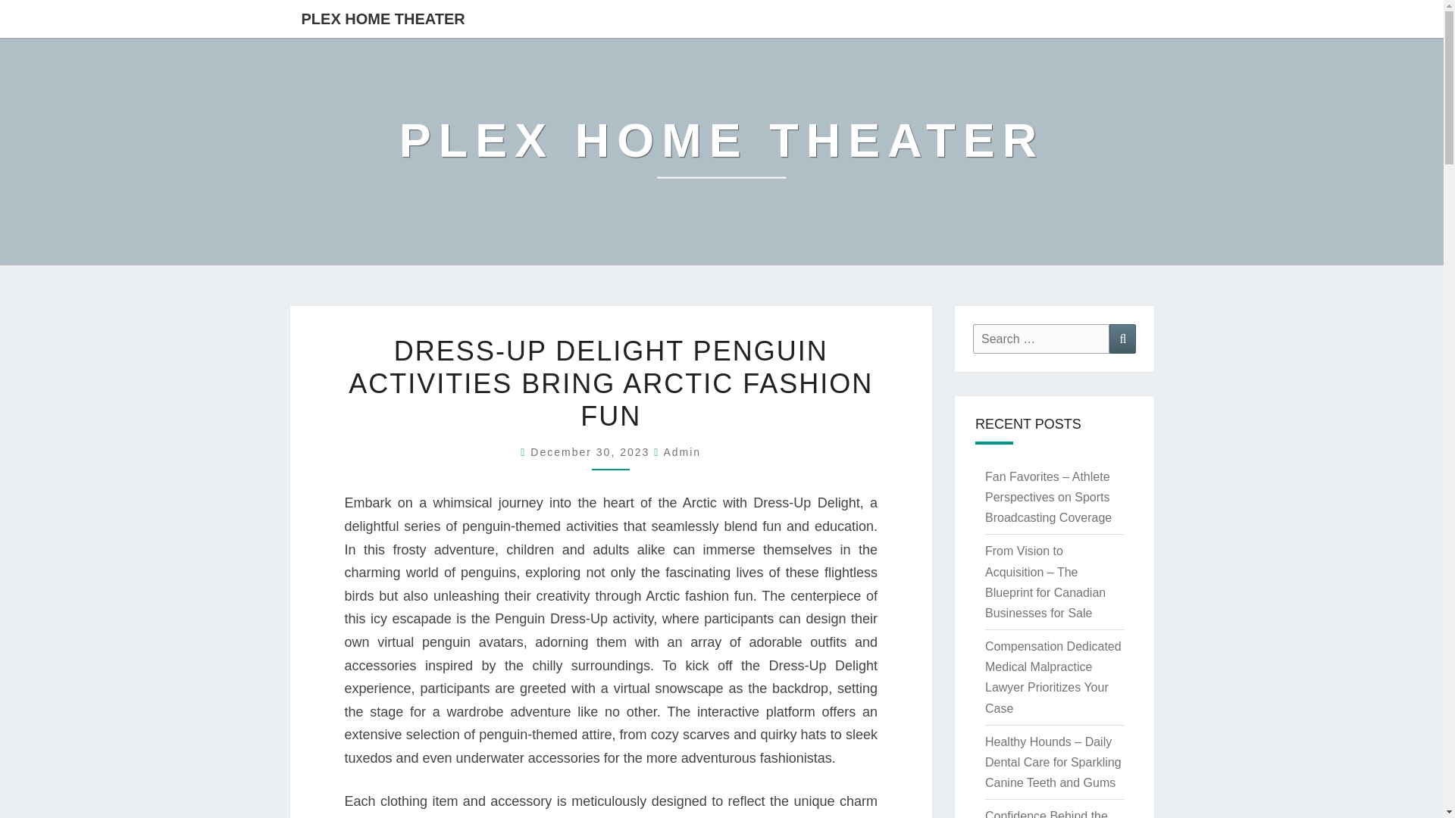 This screenshot has height=818, width=1455. I want to click on PLEX HOME THEATER, so click(382, 18).